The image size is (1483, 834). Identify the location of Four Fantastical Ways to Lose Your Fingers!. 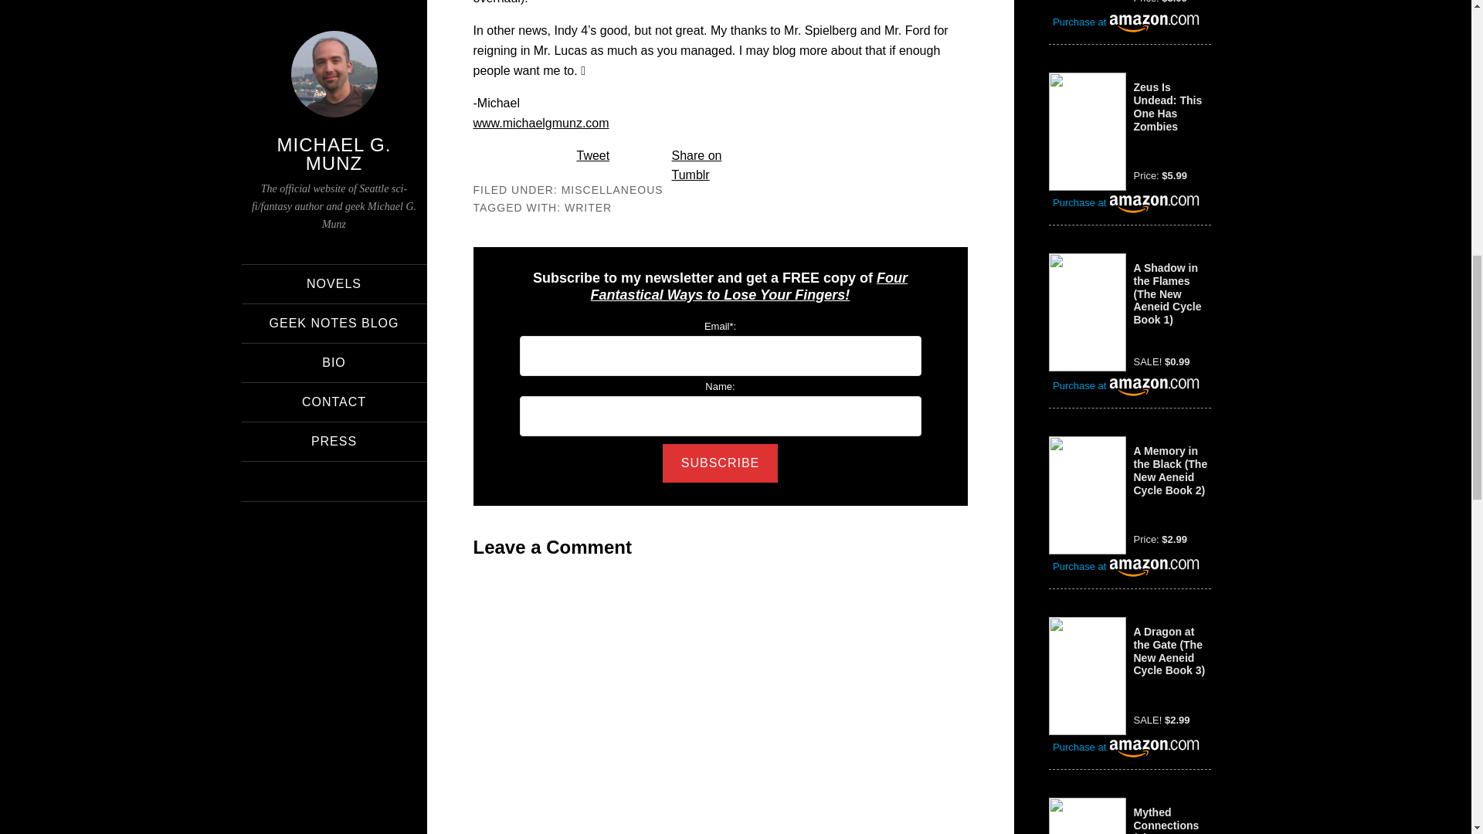
(749, 286).